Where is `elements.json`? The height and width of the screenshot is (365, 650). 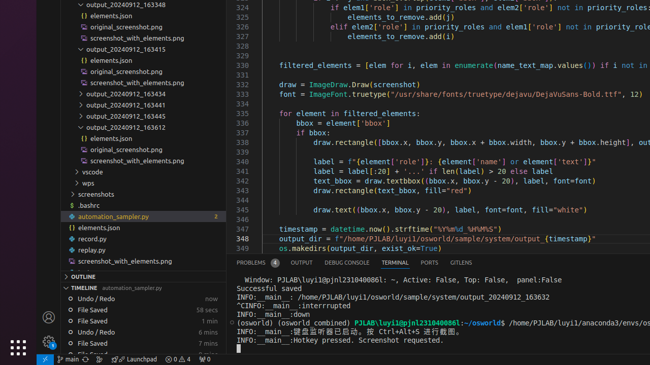
elements.json is located at coordinates (143, 227).